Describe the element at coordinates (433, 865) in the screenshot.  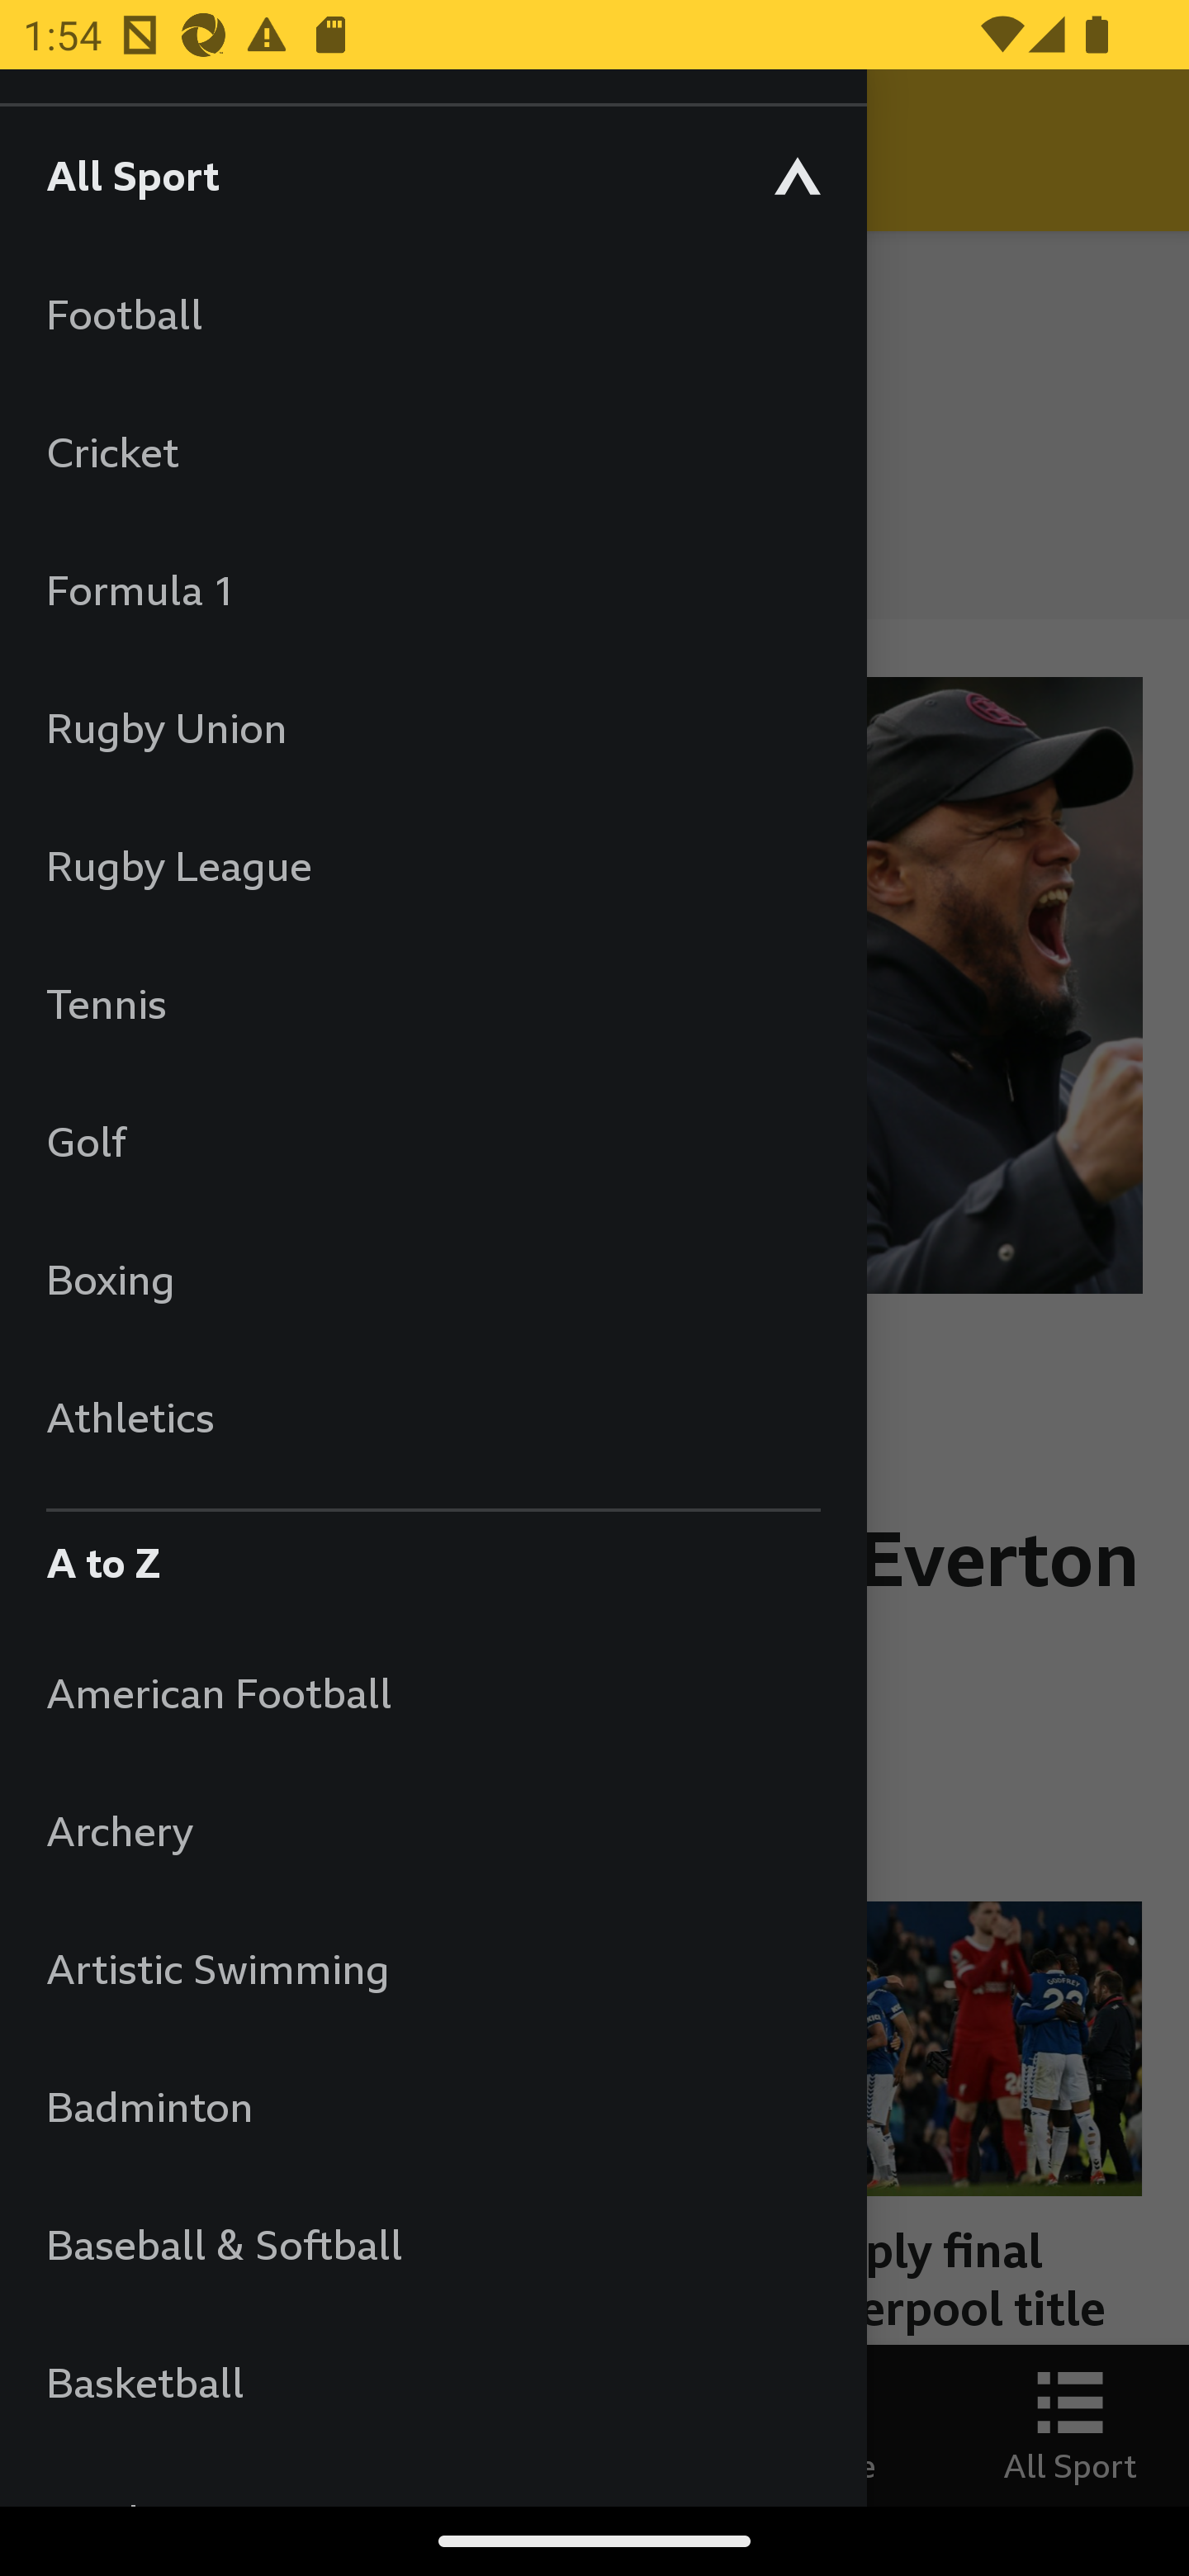
I see `Rugby League` at that location.